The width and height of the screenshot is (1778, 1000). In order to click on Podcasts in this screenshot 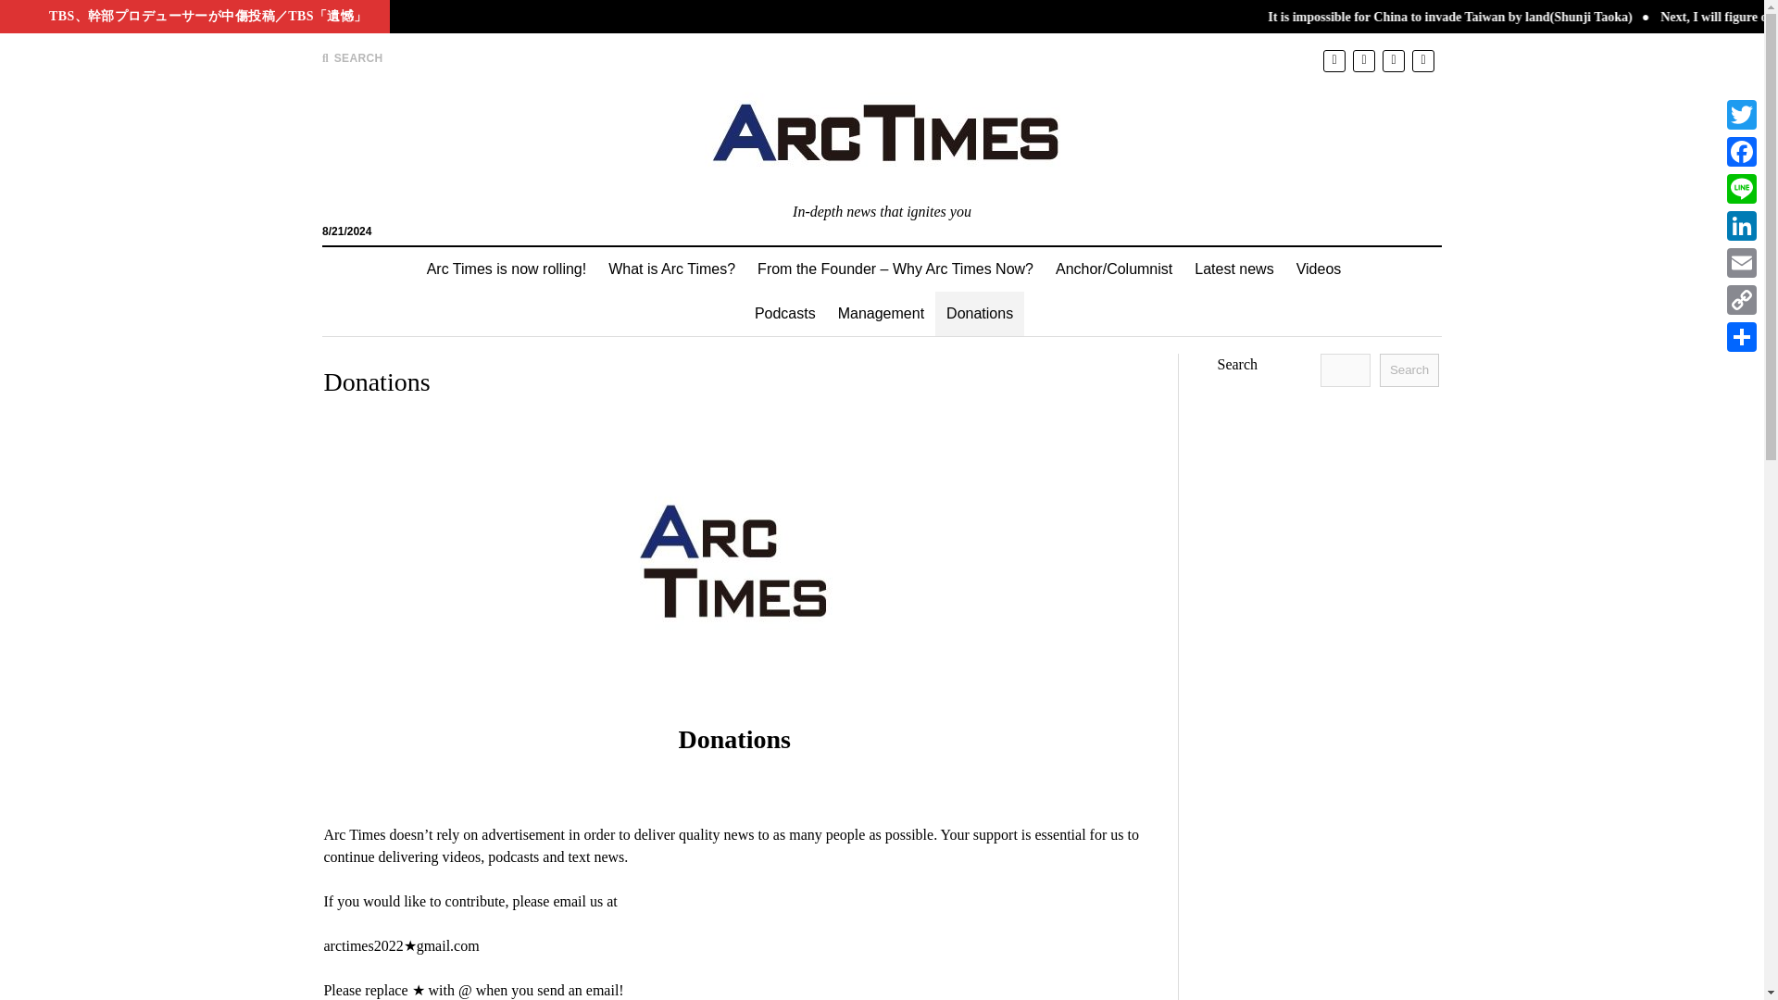, I will do `click(784, 313)`.